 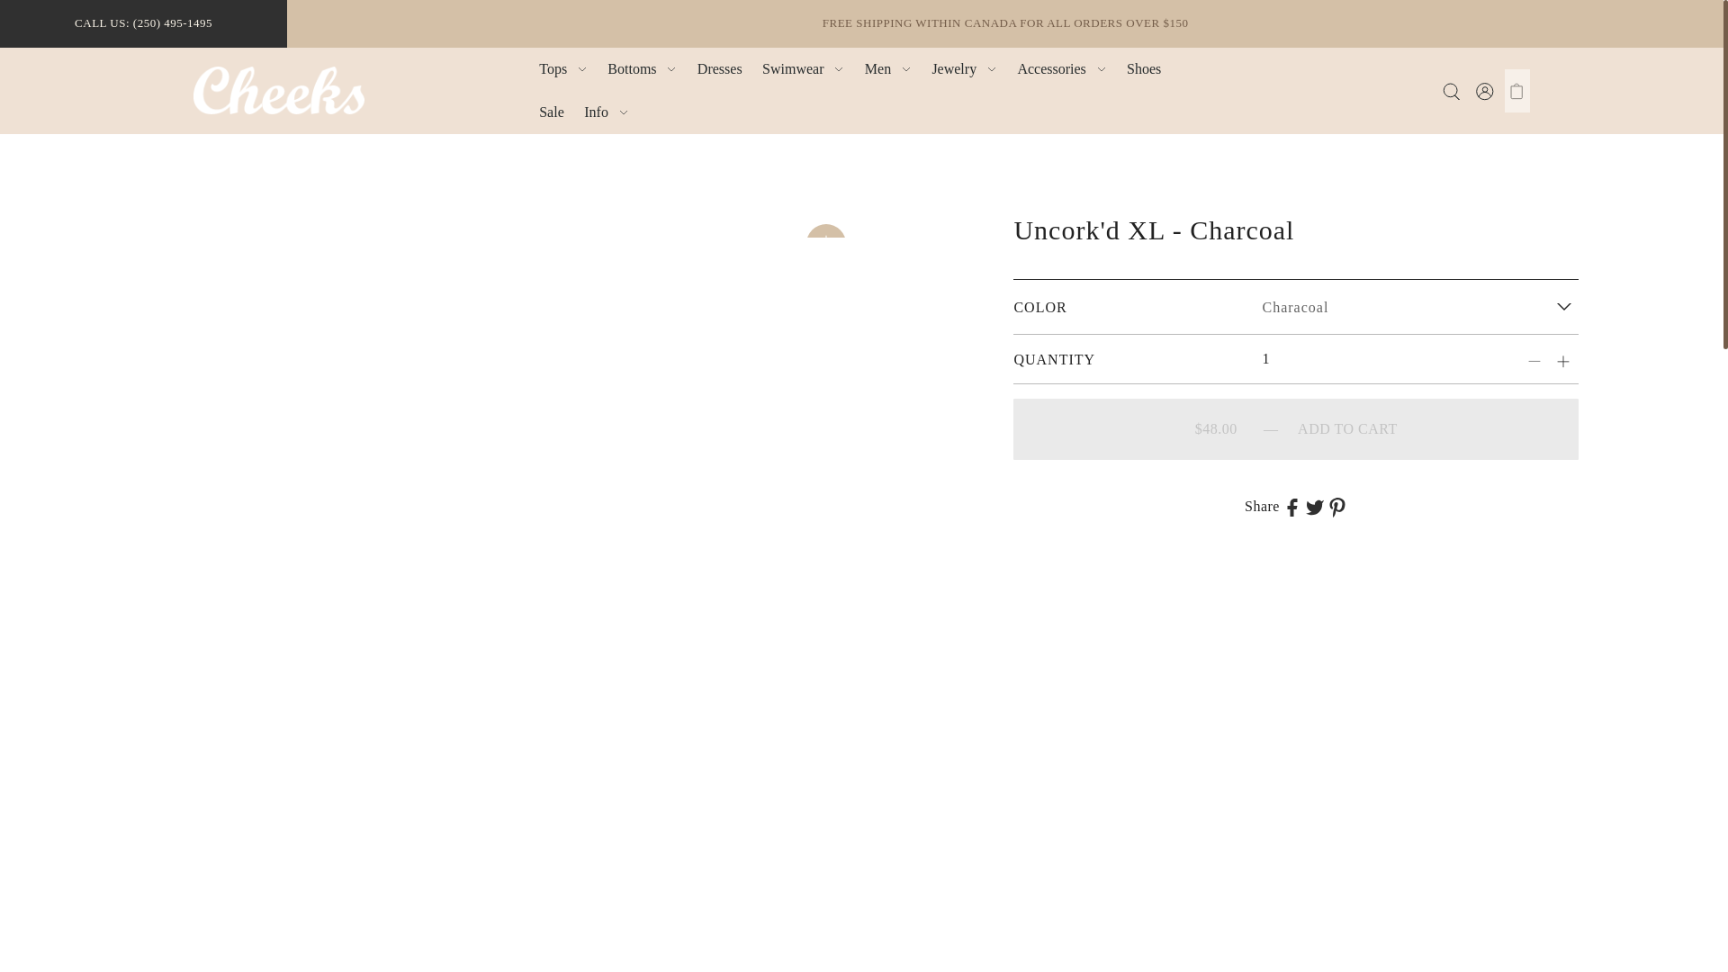 I want to click on Swimwear, so click(x=803, y=68).